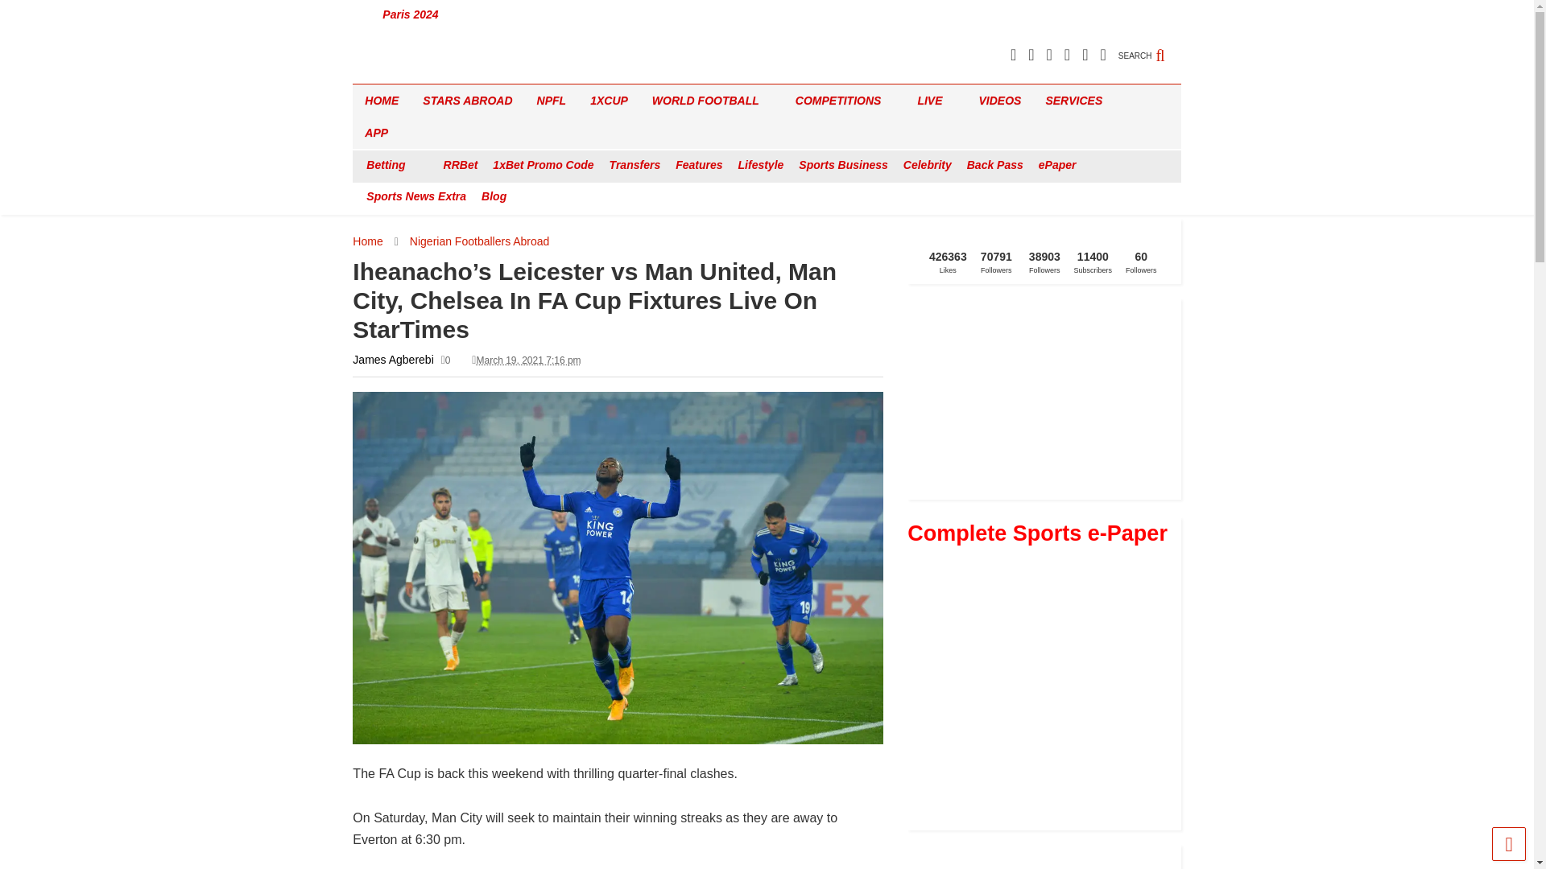  Describe the element at coordinates (936, 100) in the screenshot. I see `LIVE` at that location.